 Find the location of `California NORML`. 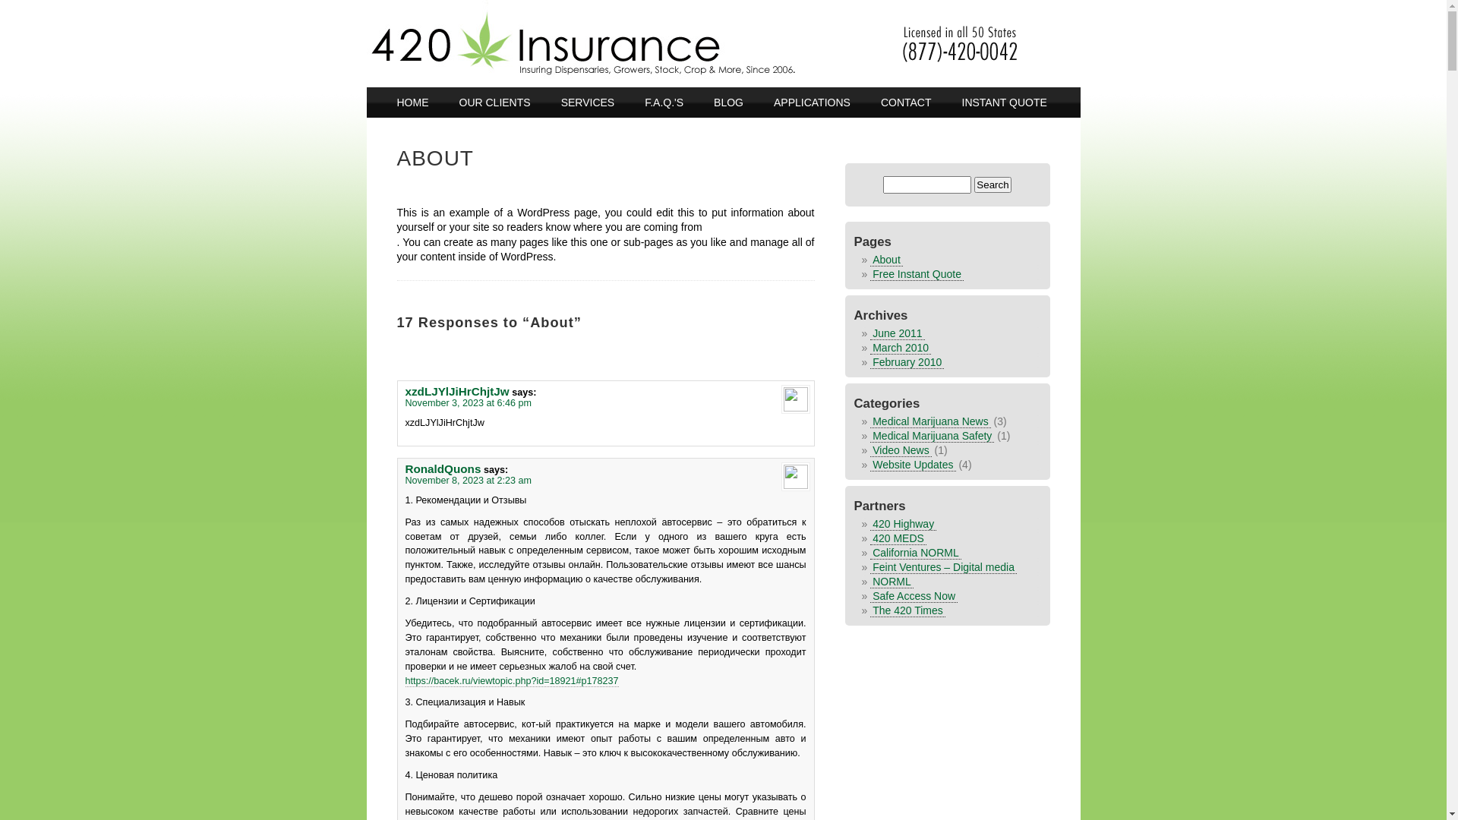

California NORML is located at coordinates (916, 552).